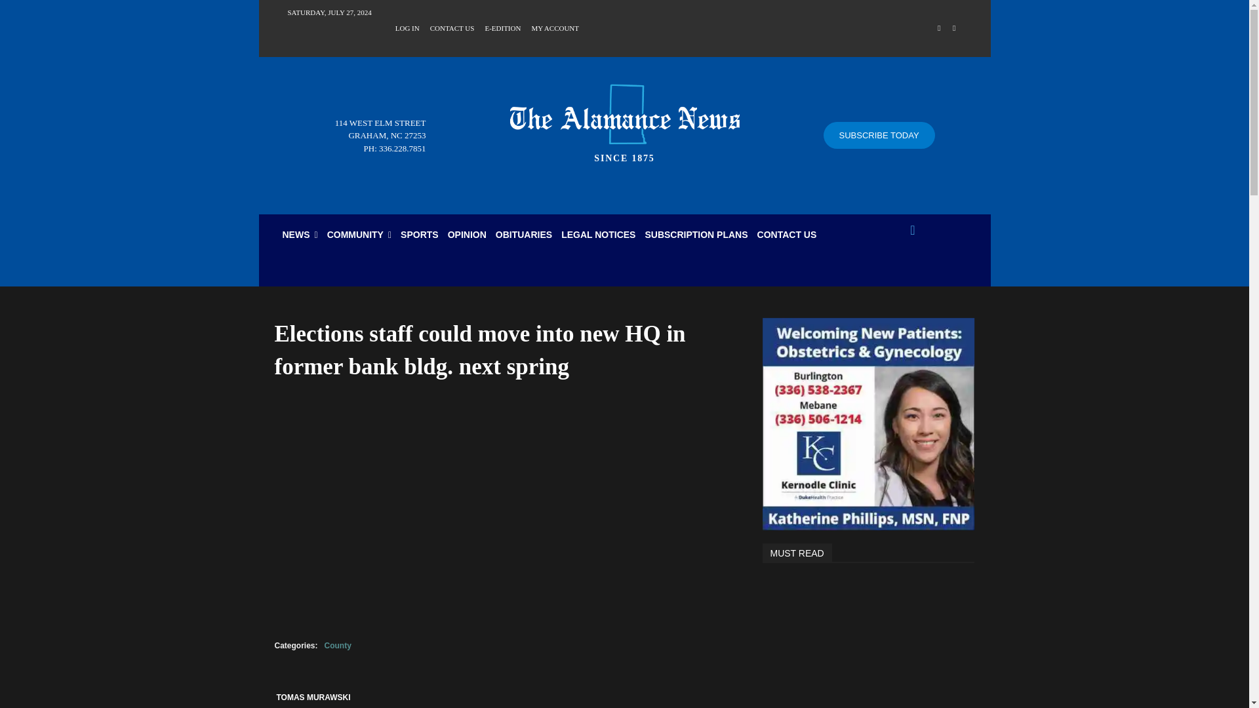 This screenshot has width=1259, height=708. Describe the element at coordinates (300, 235) in the screenshot. I see `NEWS` at that location.